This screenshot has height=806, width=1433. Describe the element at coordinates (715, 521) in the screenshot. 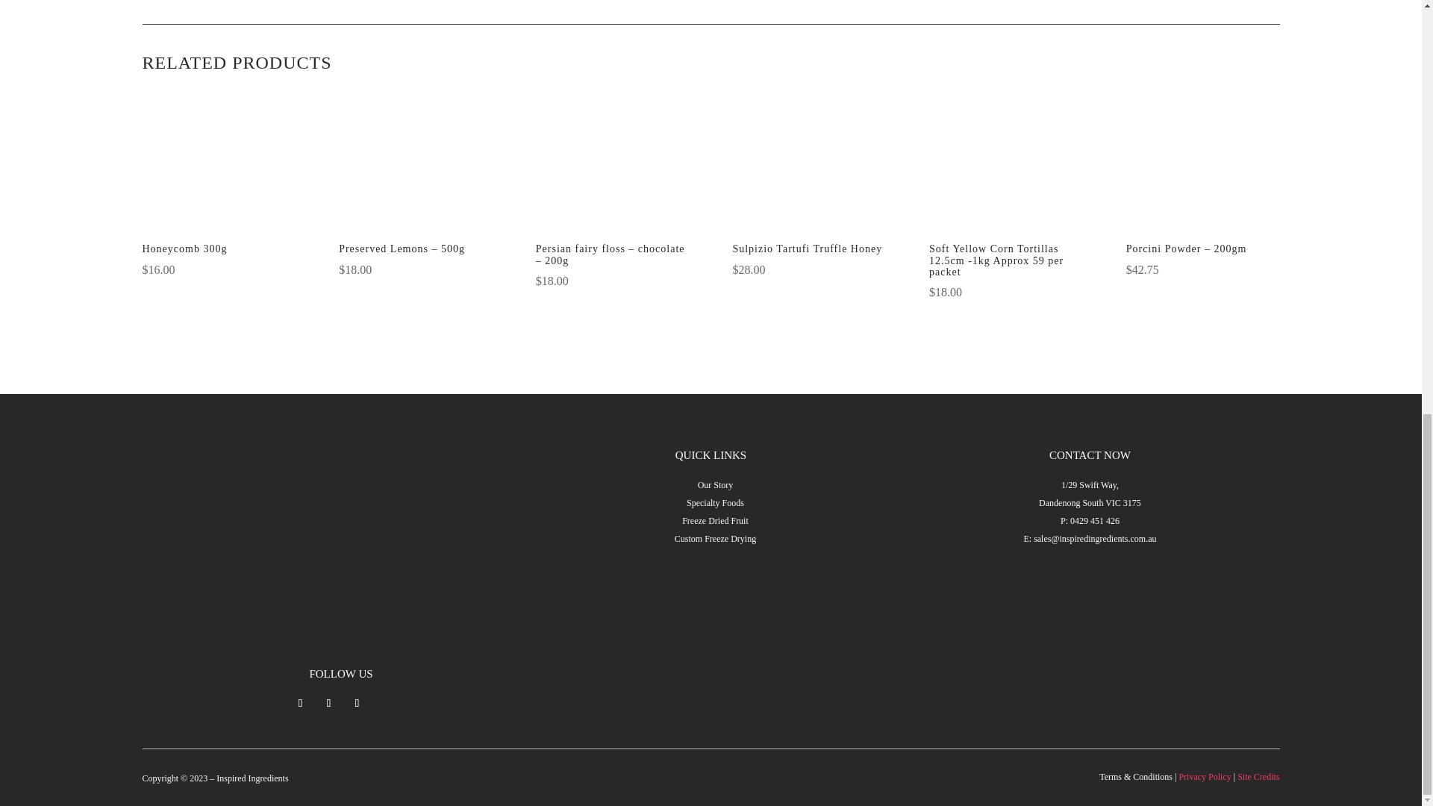

I see `Freeze Dried Fruit` at that location.